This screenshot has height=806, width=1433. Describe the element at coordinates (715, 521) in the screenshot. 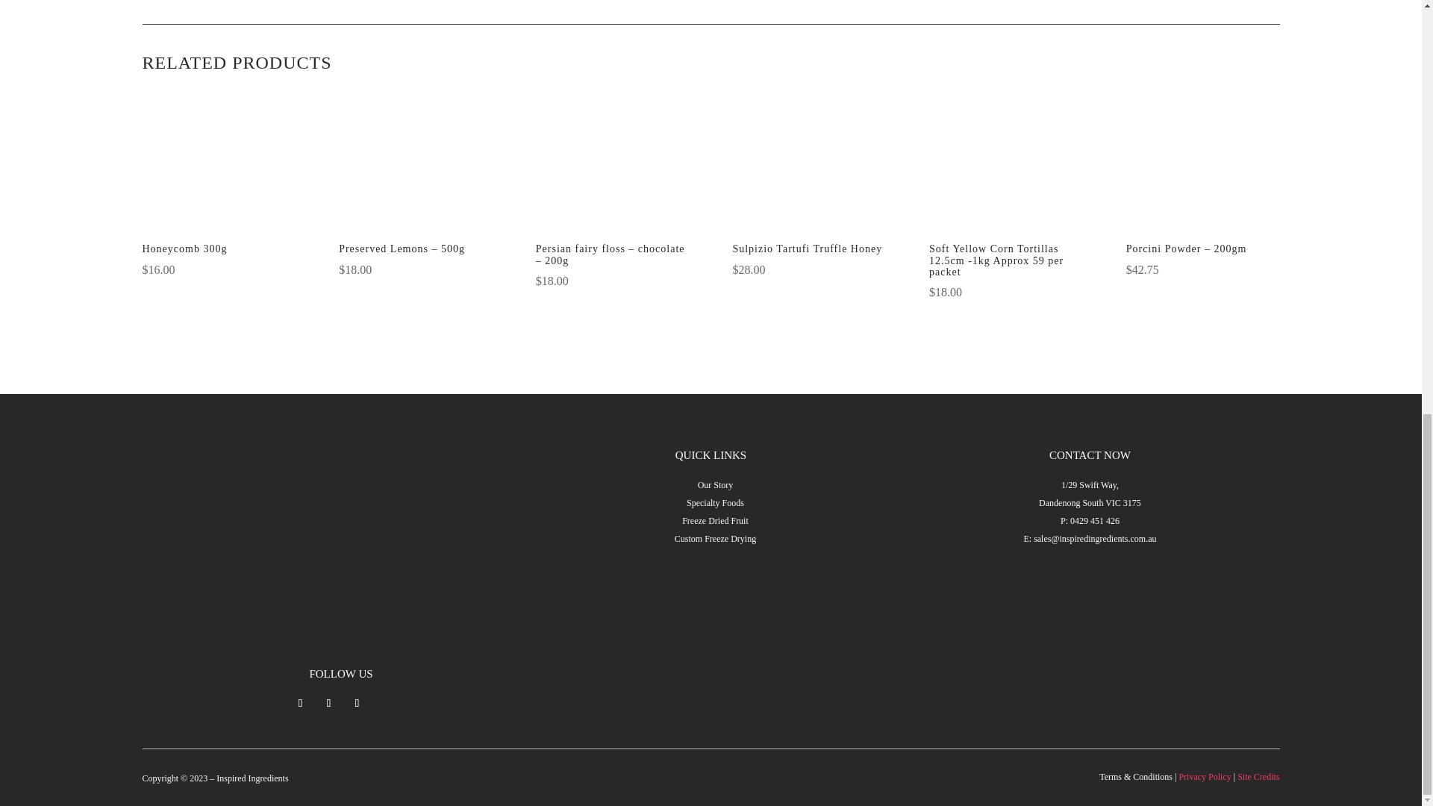

I see `Freeze Dried Fruit` at that location.